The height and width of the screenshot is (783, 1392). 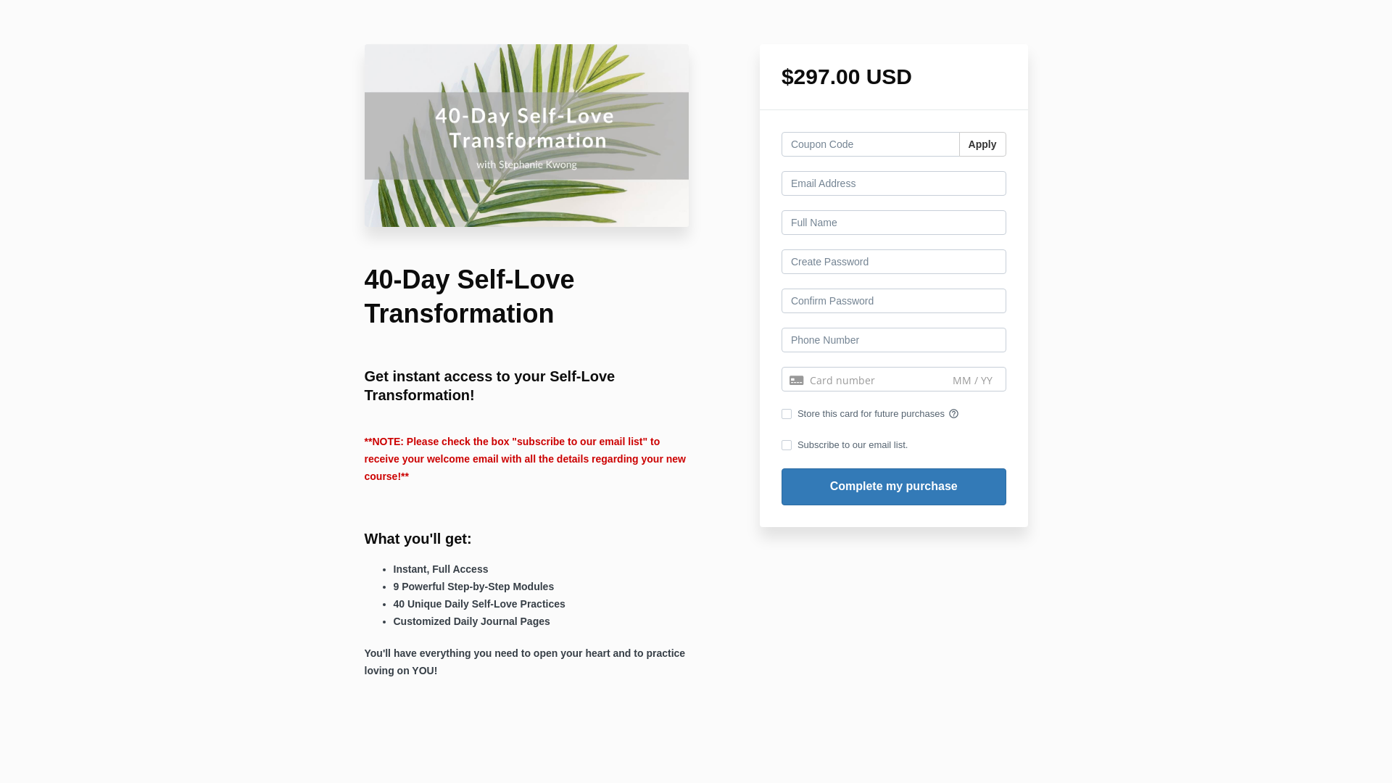 What do you see at coordinates (894, 381) in the screenshot?
I see `Secure card payment input frame` at bounding box center [894, 381].